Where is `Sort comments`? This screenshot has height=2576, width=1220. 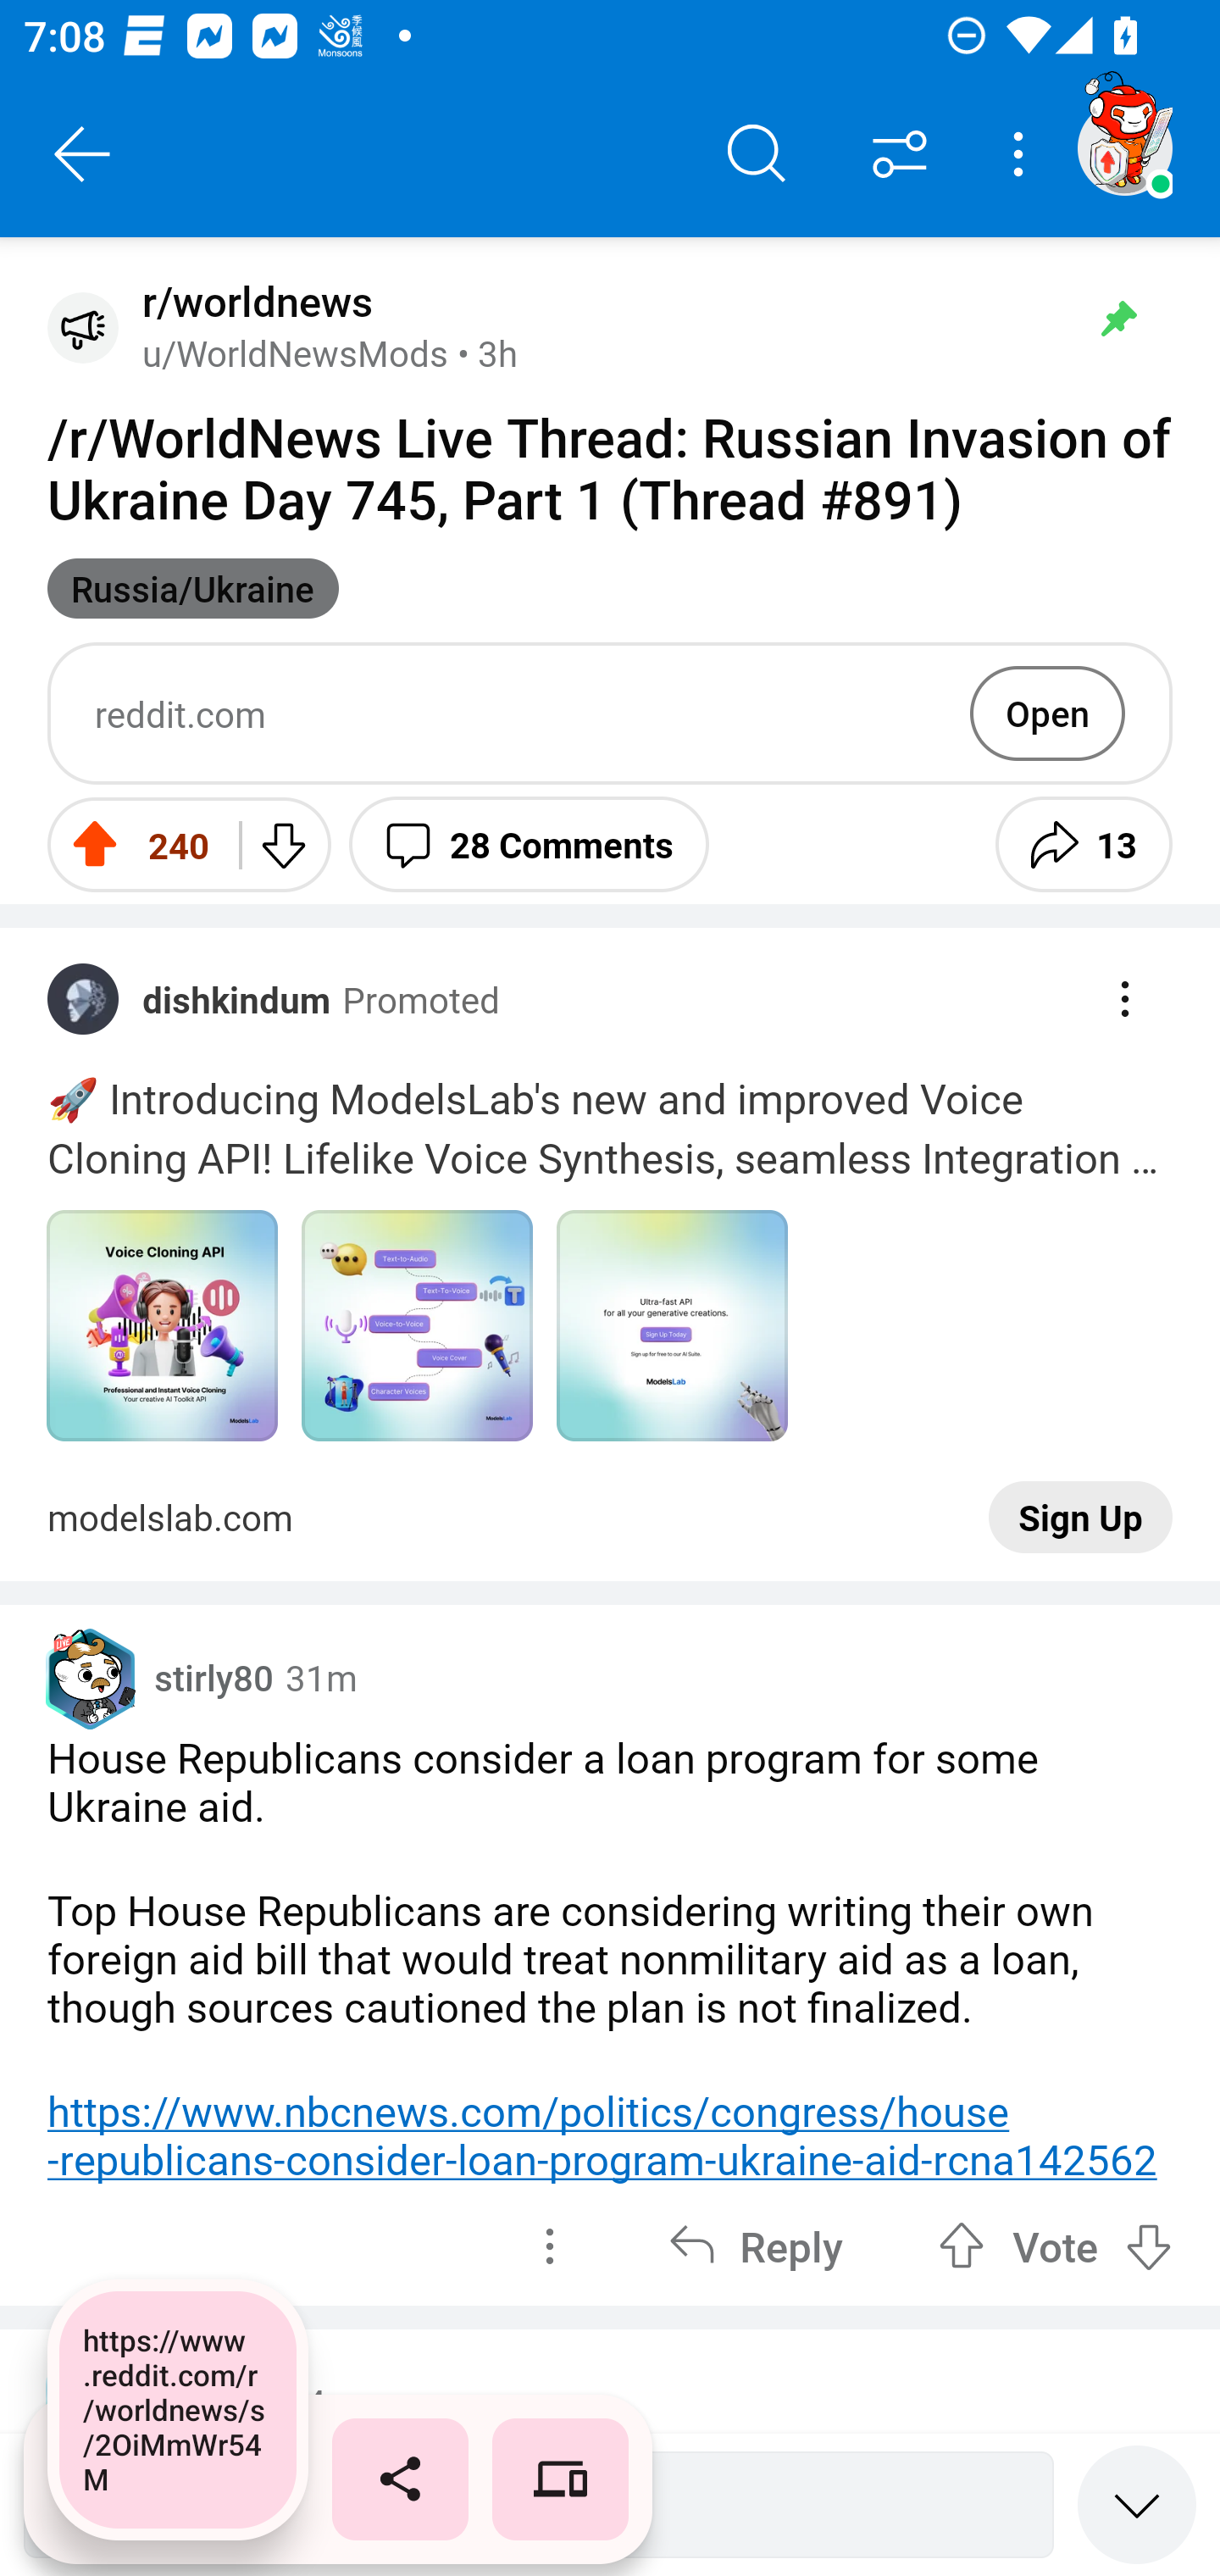 Sort comments is located at coordinates (900, 154).